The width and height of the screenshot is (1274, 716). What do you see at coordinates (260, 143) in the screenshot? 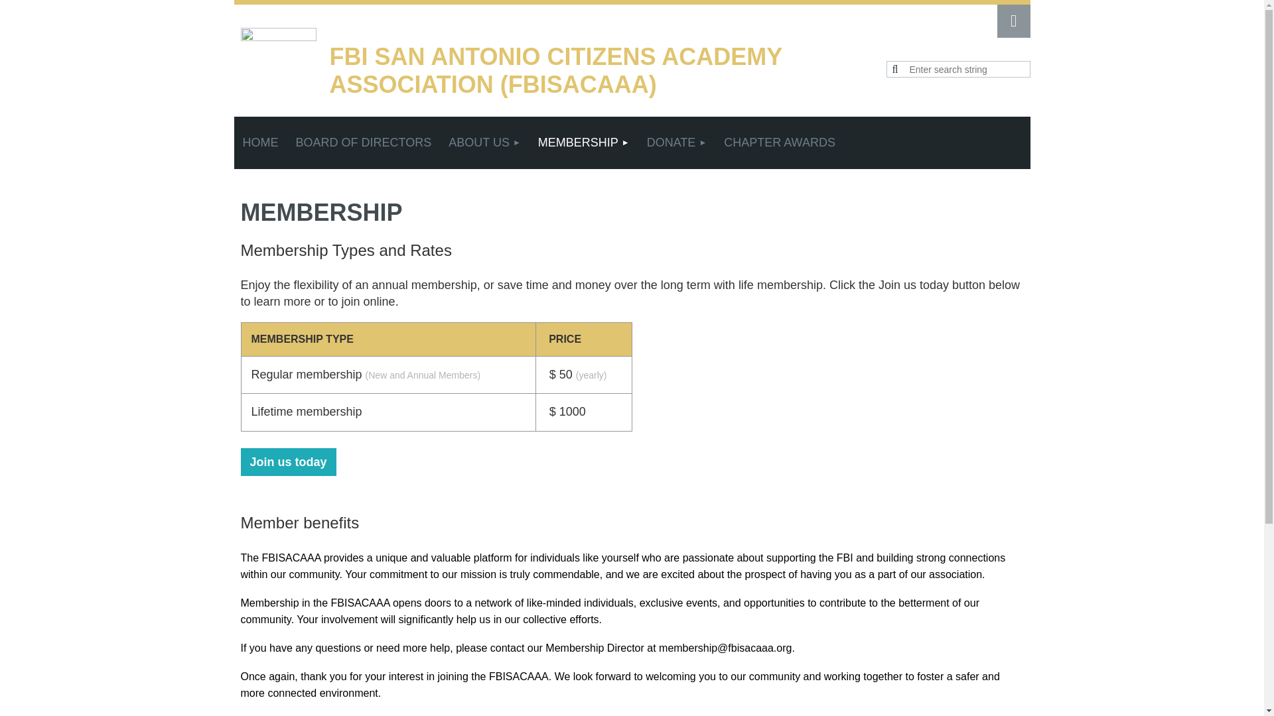
I see `Home` at bounding box center [260, 143].